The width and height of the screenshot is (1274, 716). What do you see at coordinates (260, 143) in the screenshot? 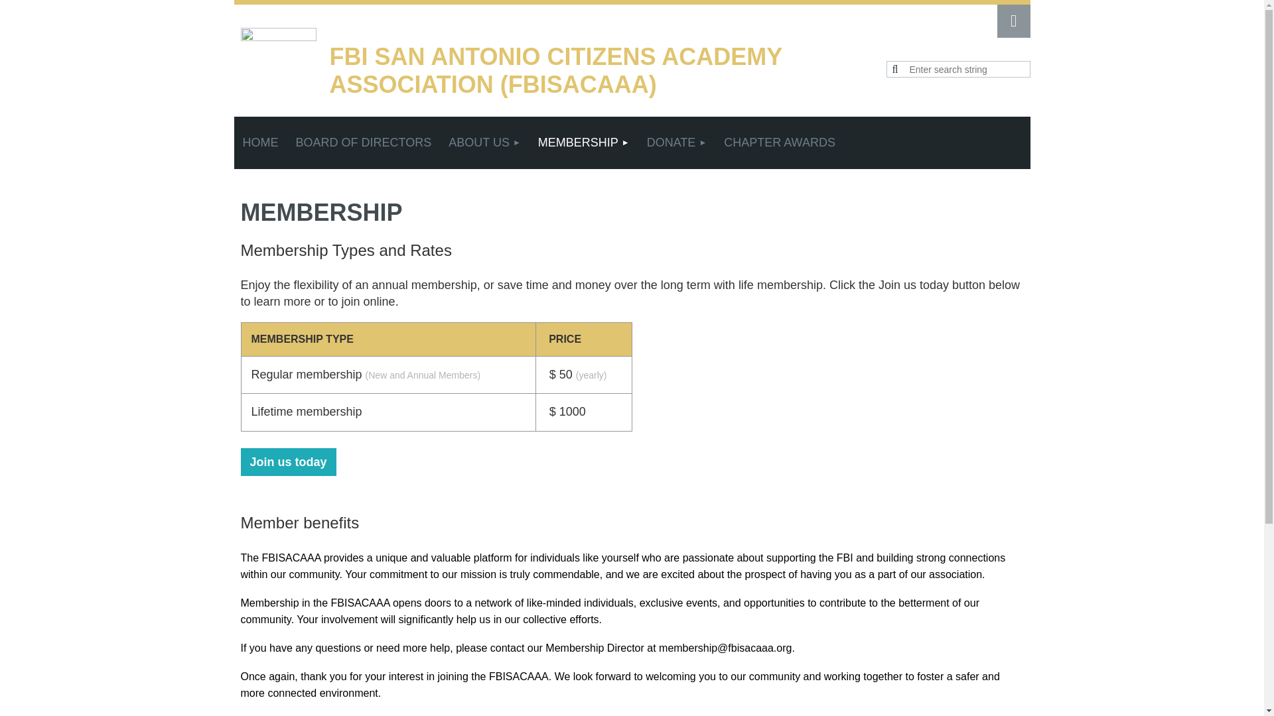
I see `Home` at bounding box center [260, 143].